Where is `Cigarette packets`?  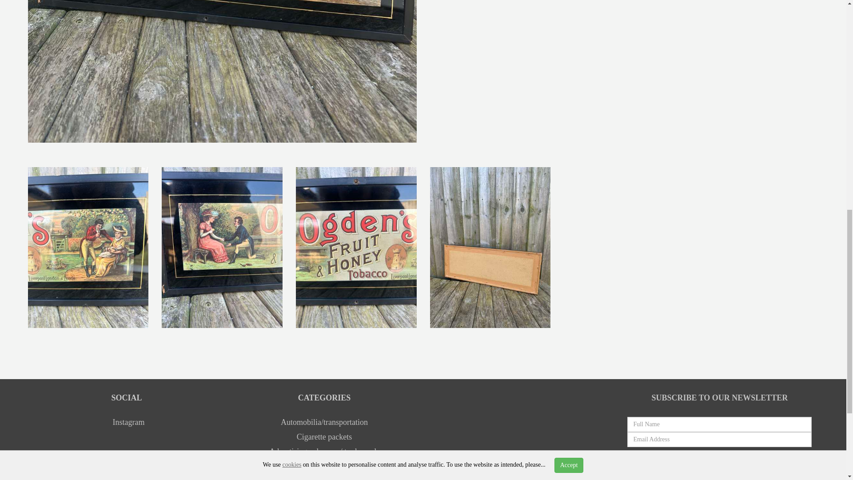 Cigarette packets is located at coordinates (324, 436).